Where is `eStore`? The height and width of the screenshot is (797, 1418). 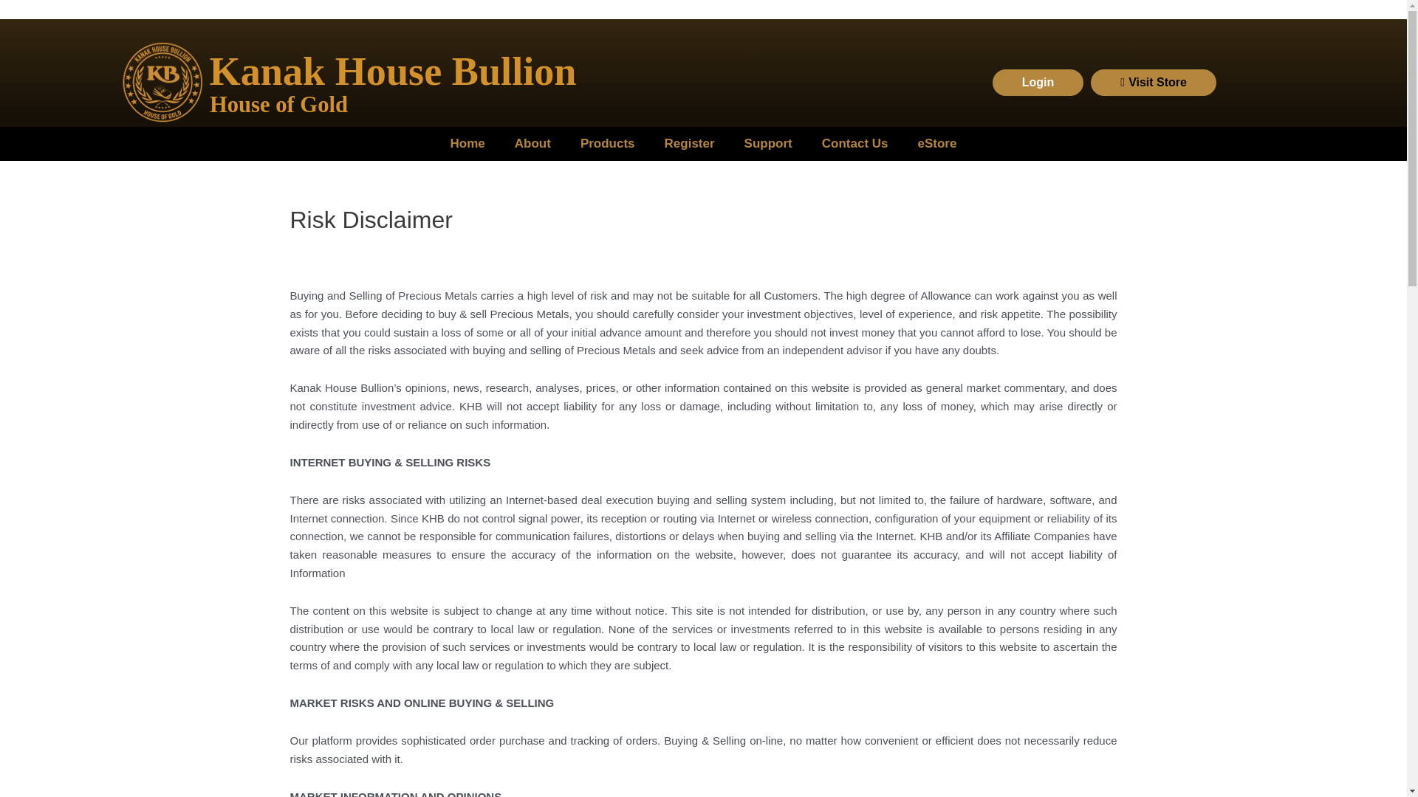
eStore is located at coordinates (936, 143).